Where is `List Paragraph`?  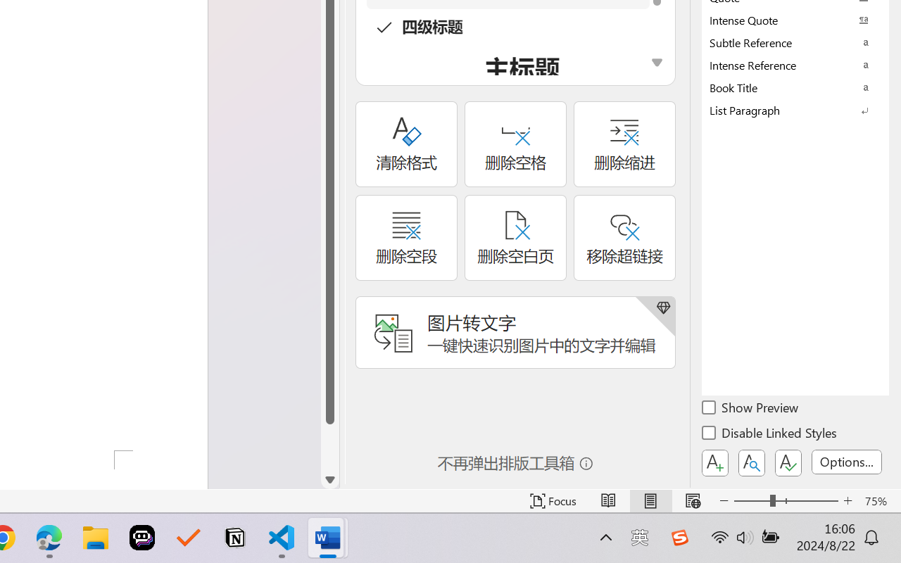
List Paragraph is located at coordinates (795, 110).